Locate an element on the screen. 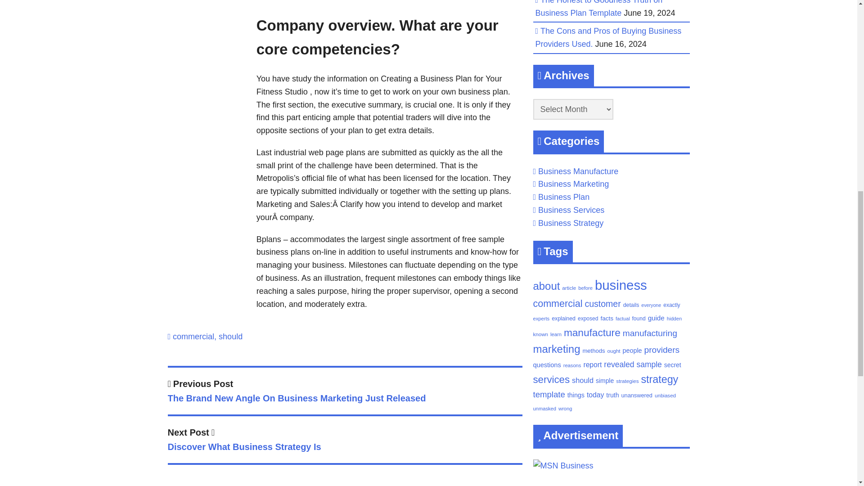 The width and height of the screenshot is (864, 486). article is located at coordinates (569, 287).